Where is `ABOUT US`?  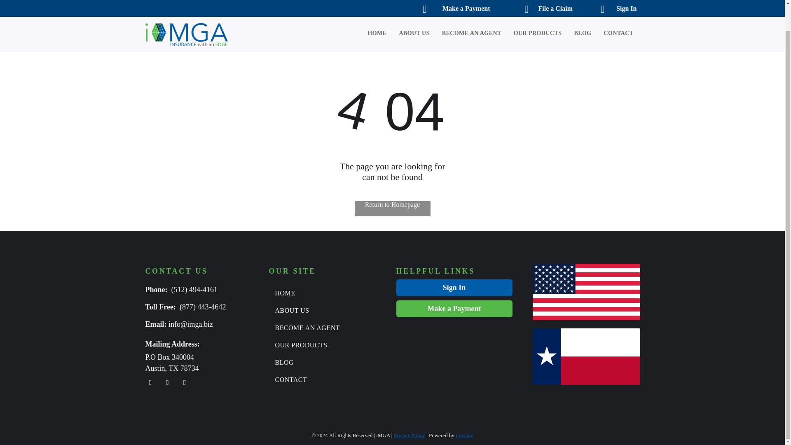
ABOUT US is located at coordinates (324, 311).